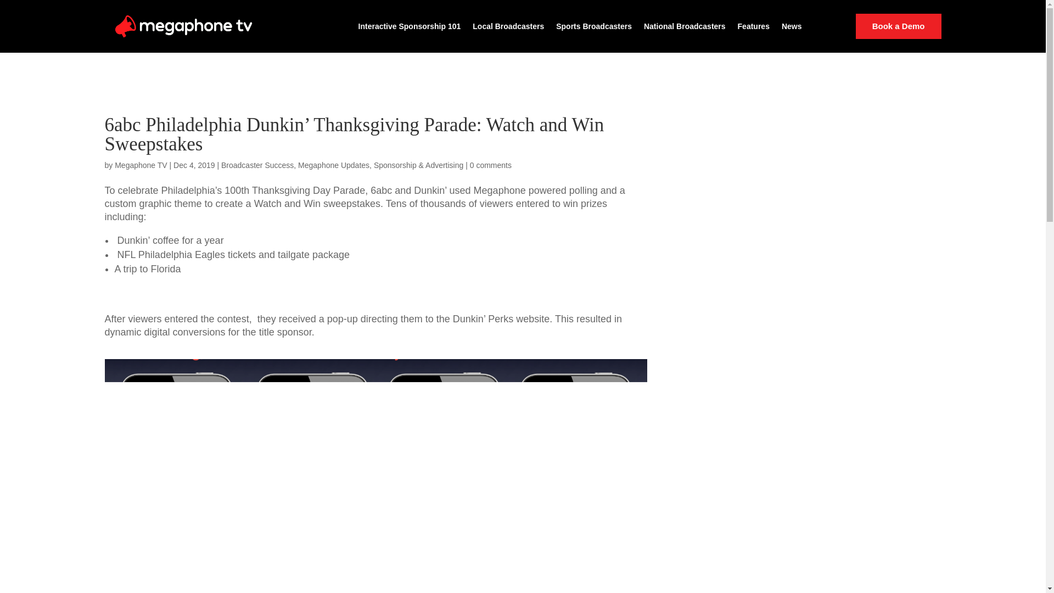 This screenshot has width=1054, height=593. I want to click on Book a Demo, so click(898, 26).